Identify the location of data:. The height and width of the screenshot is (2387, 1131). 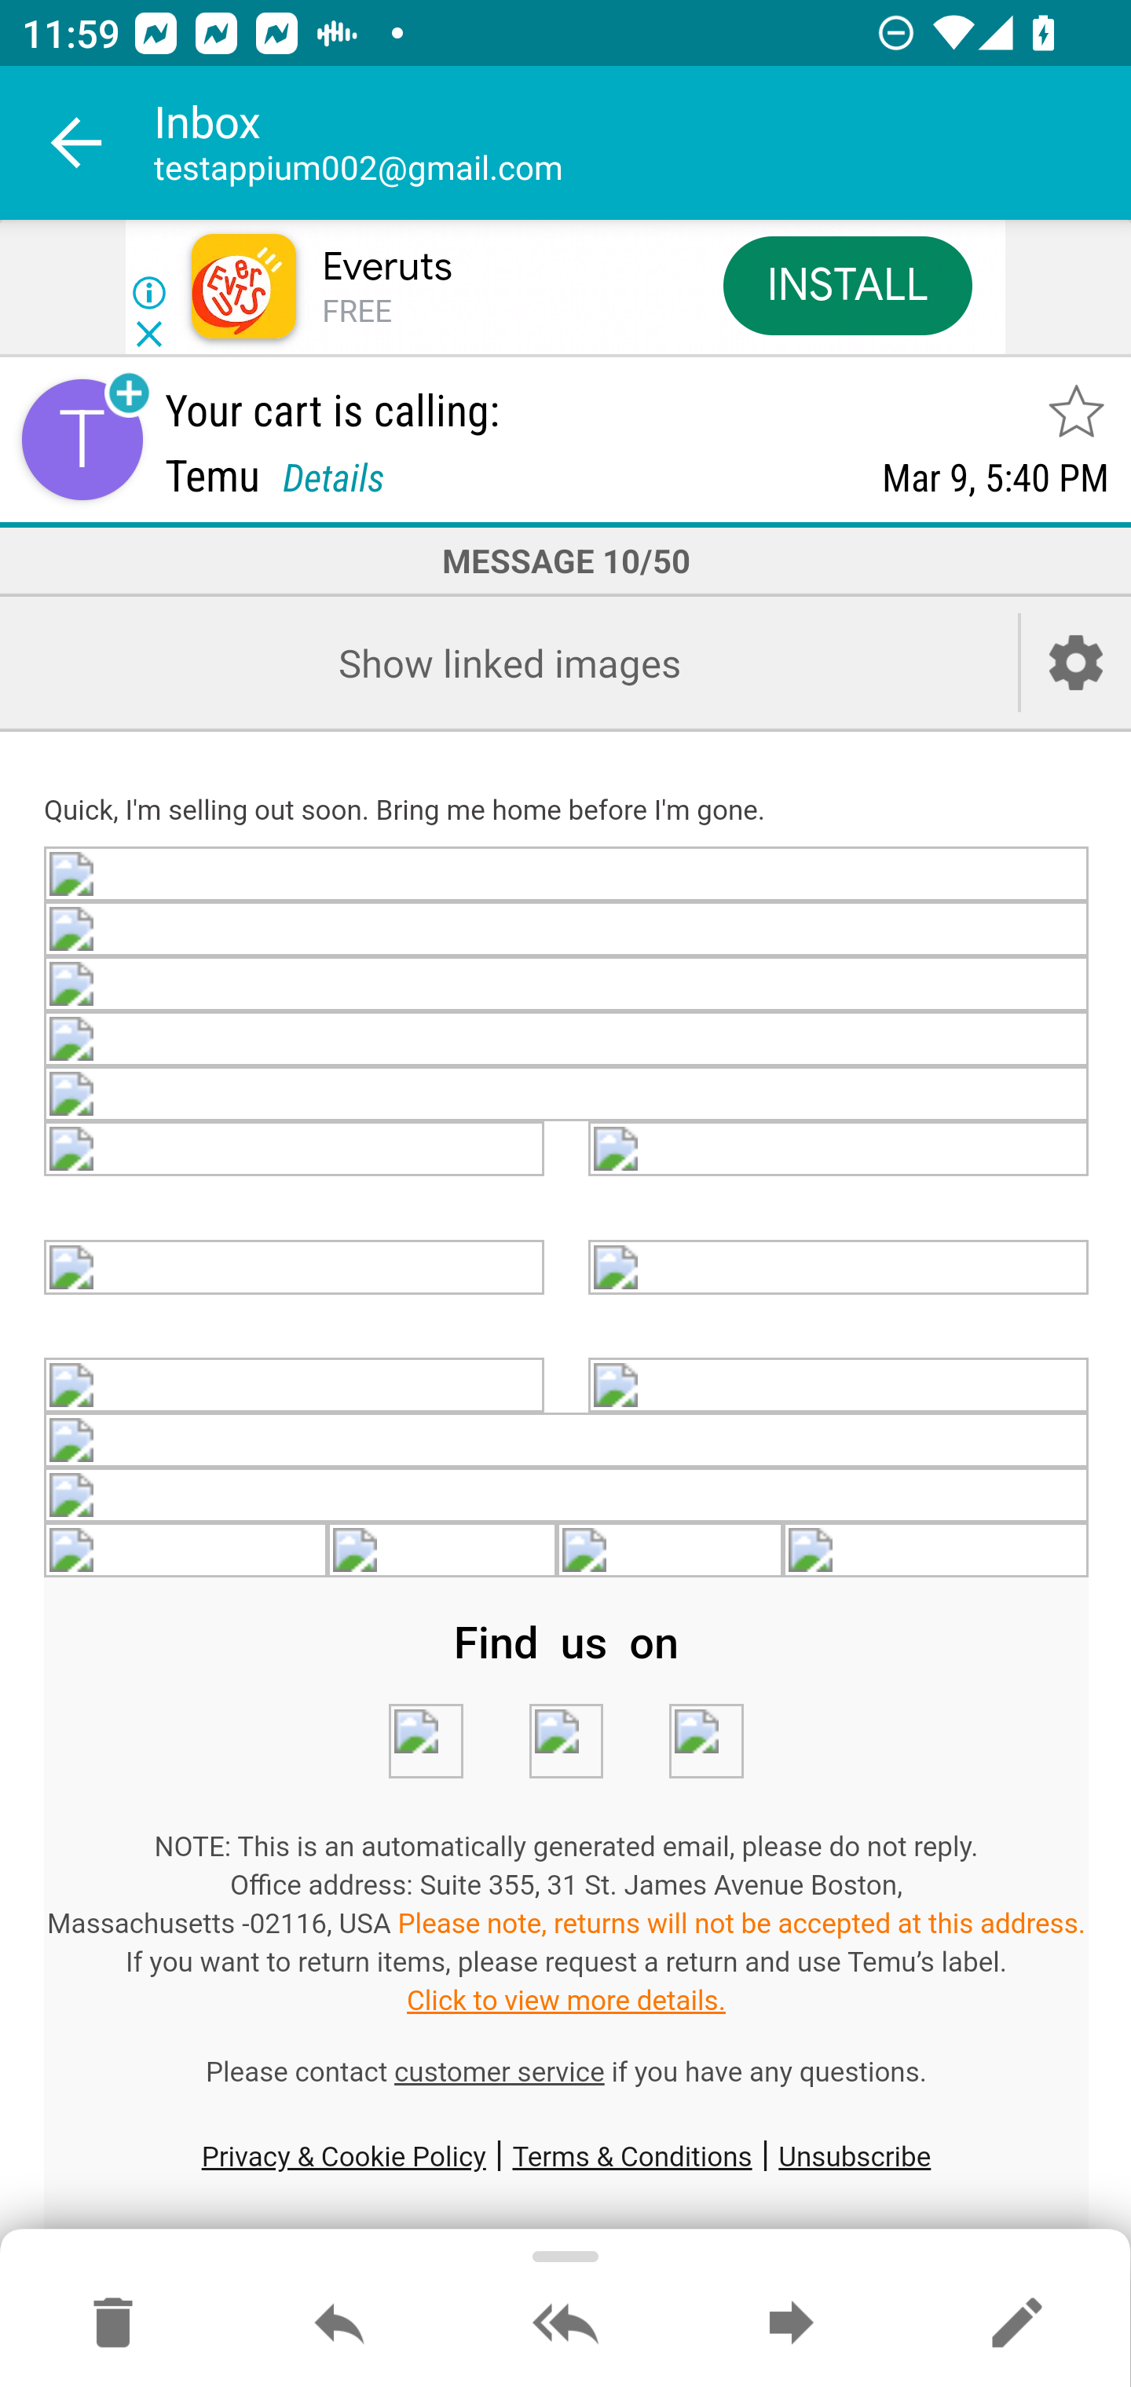
(839, 1149).